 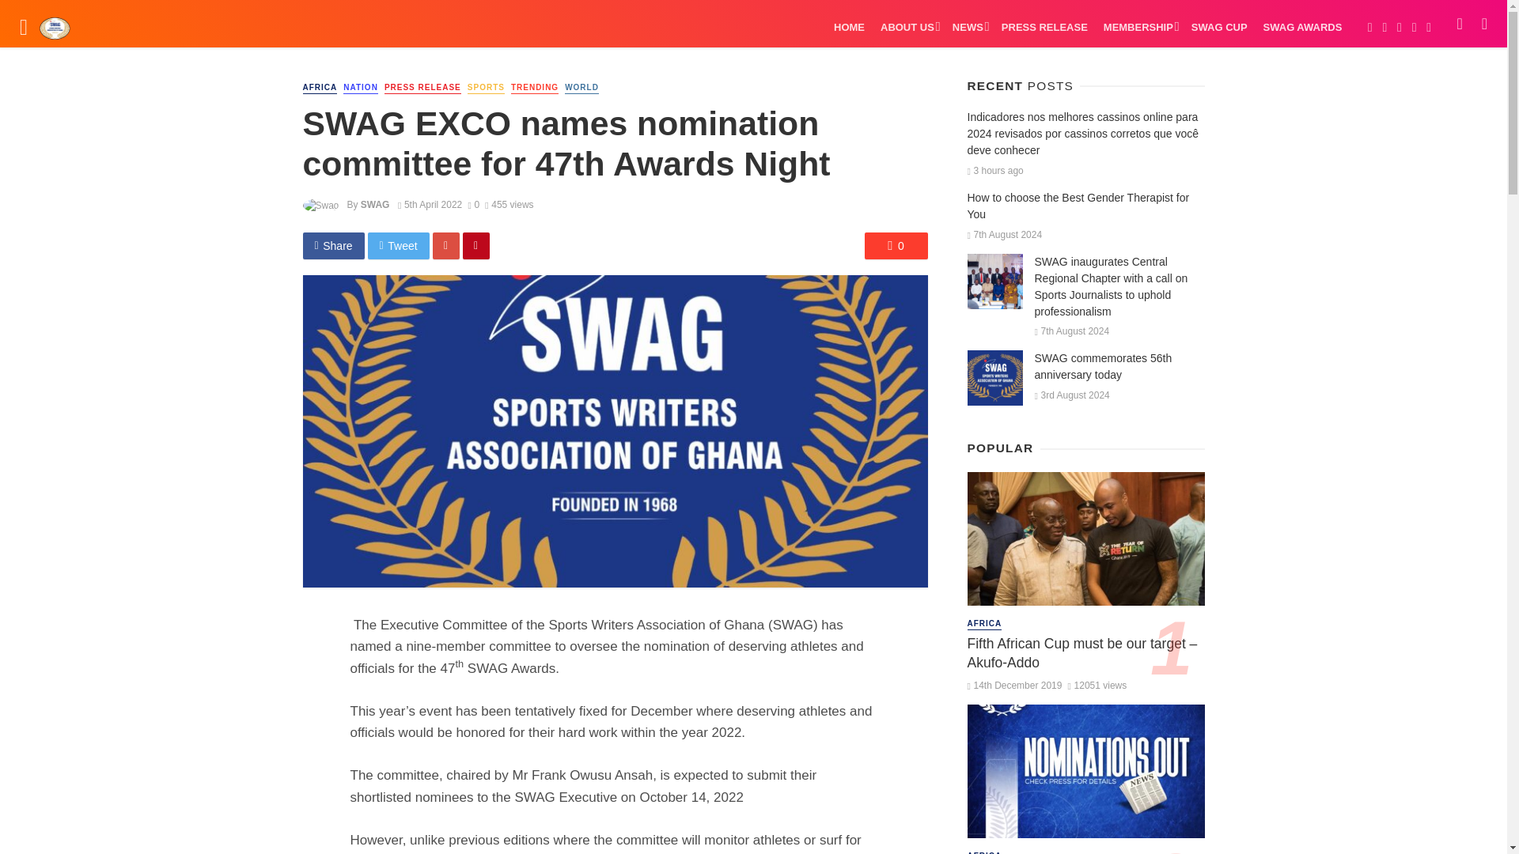 What do you see at coordinates (430, 204) in the screenshot?
I see `April 5, 2022 at 3:36 pm` at bounding box center [430, 204].